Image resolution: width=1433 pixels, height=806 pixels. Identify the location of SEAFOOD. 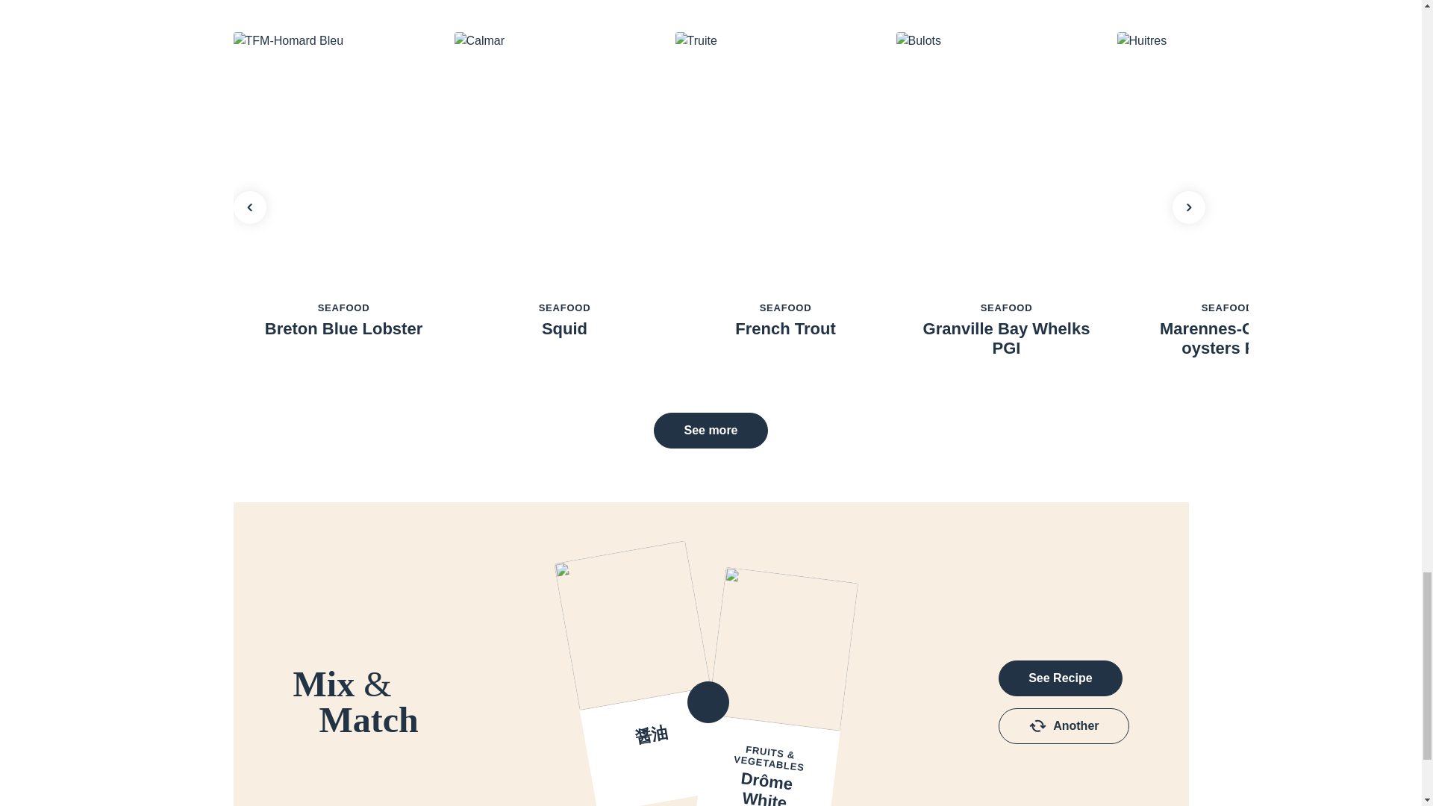
(1006, 307).